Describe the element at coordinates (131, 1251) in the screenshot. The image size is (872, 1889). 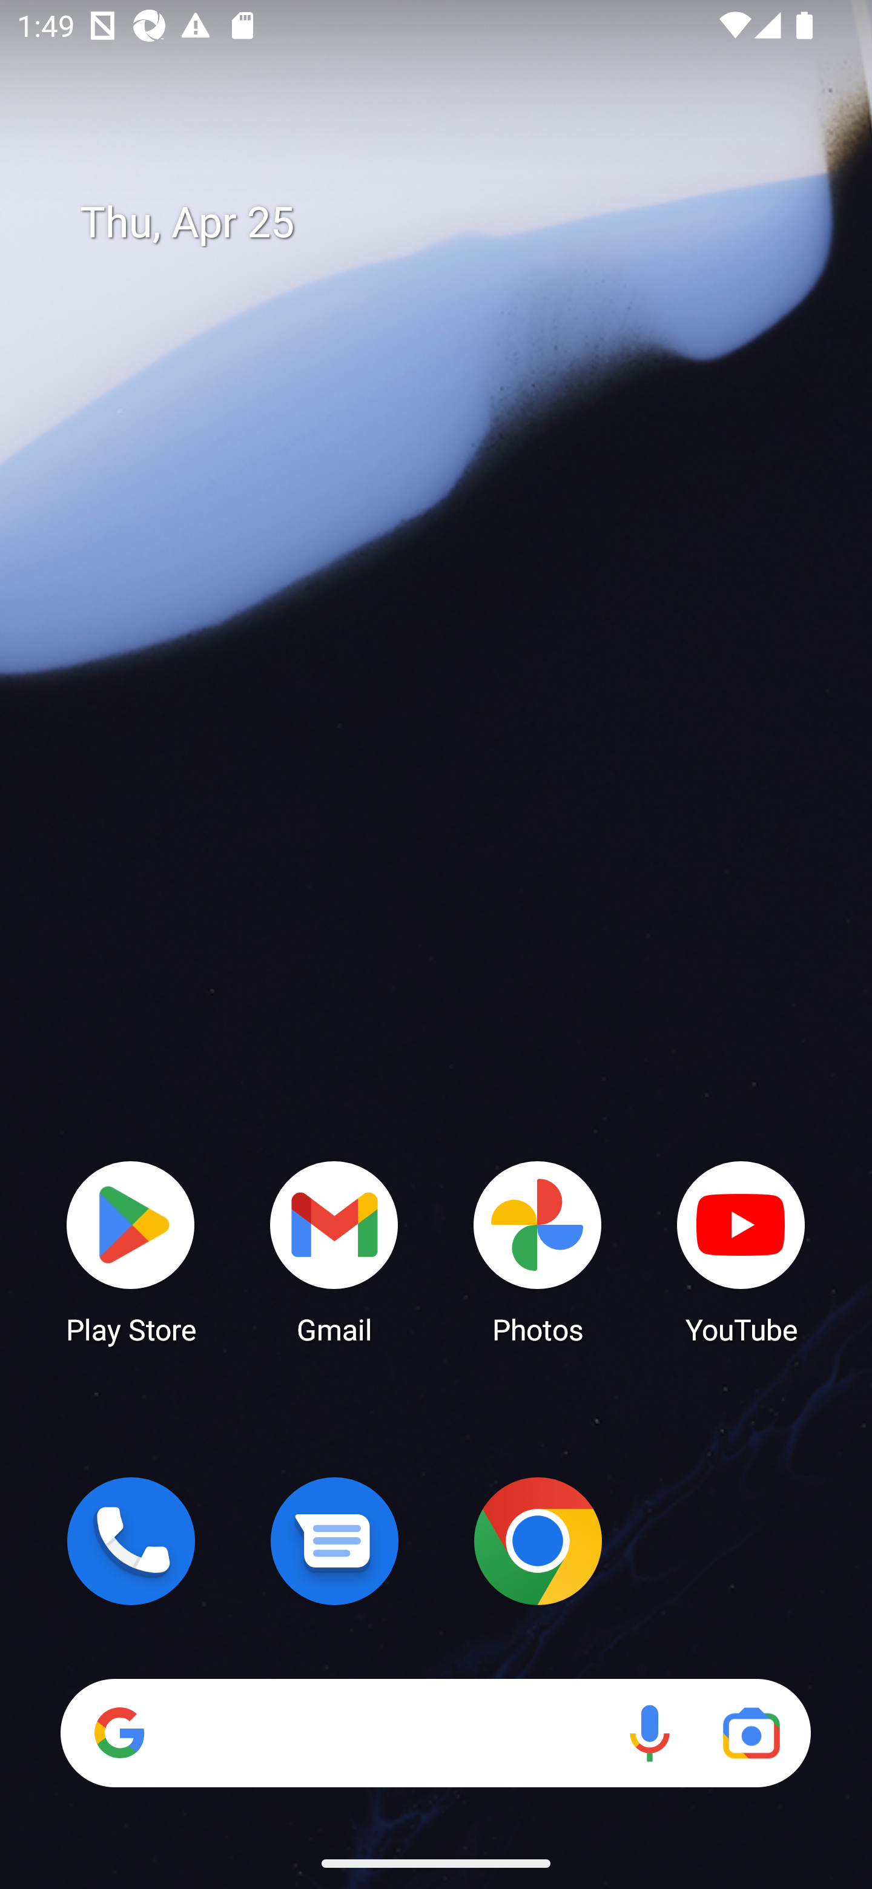
I see `Play Store` at that location.